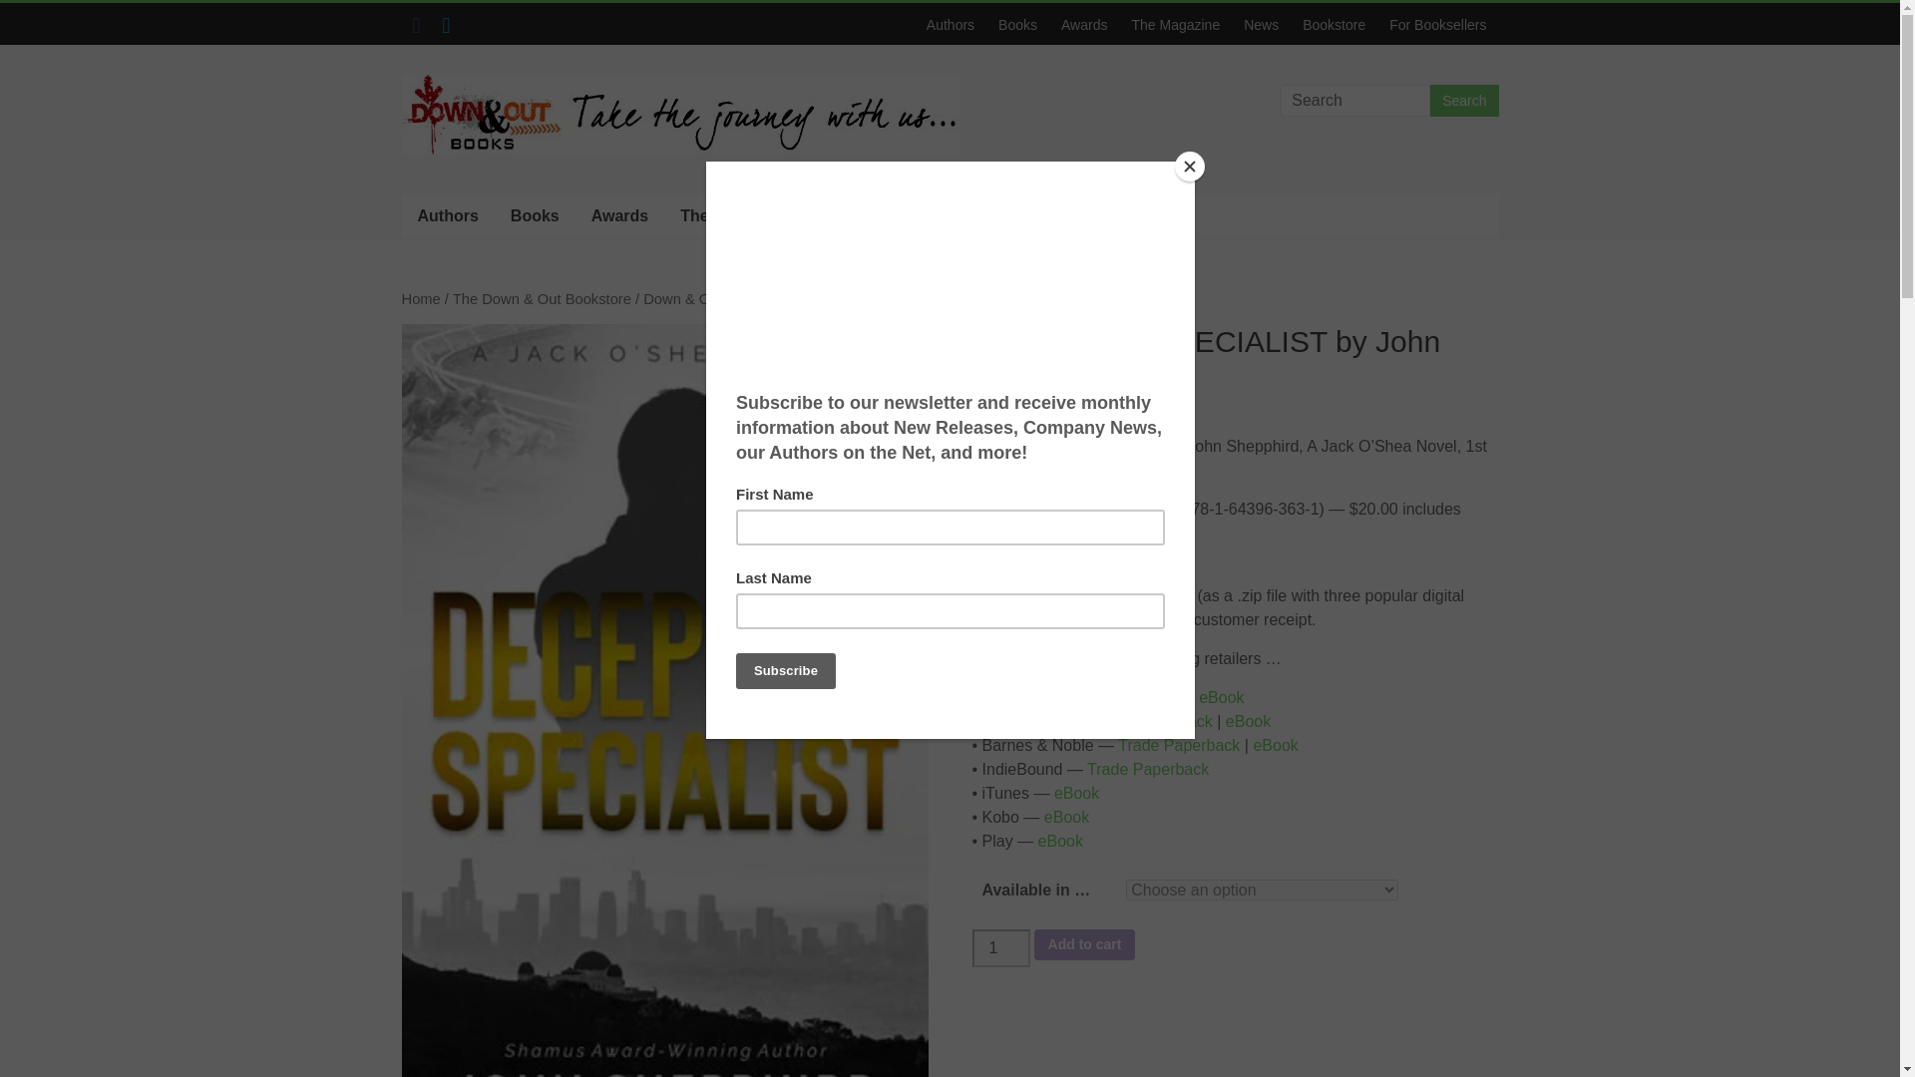 This screenshot has width=1915, height=1077. What do you see at coordinates (1261, 24) in the screenshot?
I see `News` at bounding box center [1261, 24].